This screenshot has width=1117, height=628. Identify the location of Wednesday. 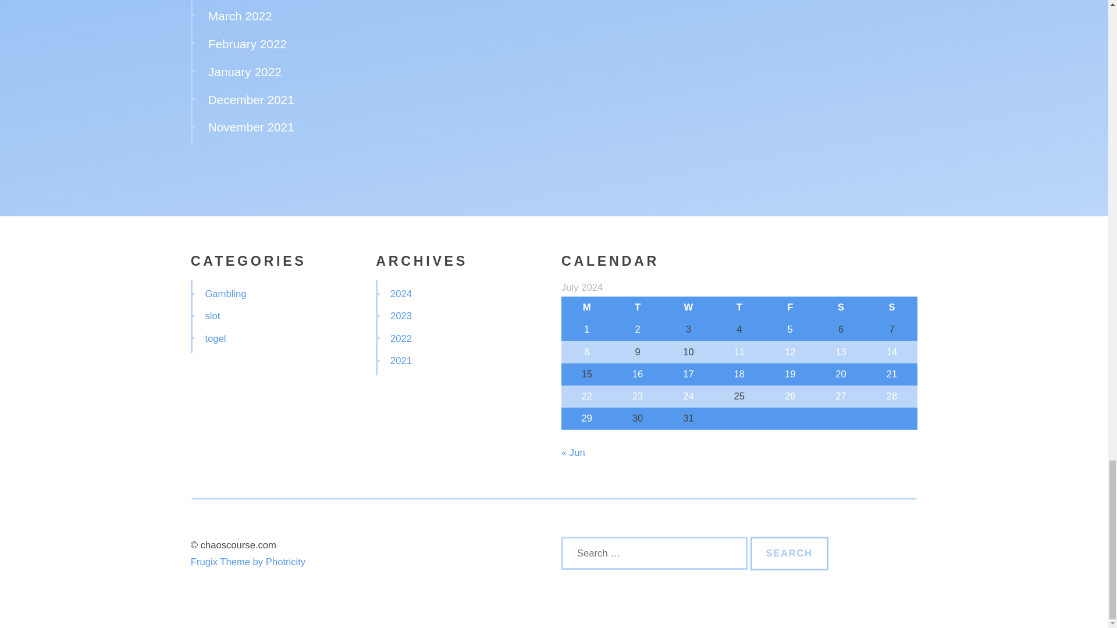
(688, 307).